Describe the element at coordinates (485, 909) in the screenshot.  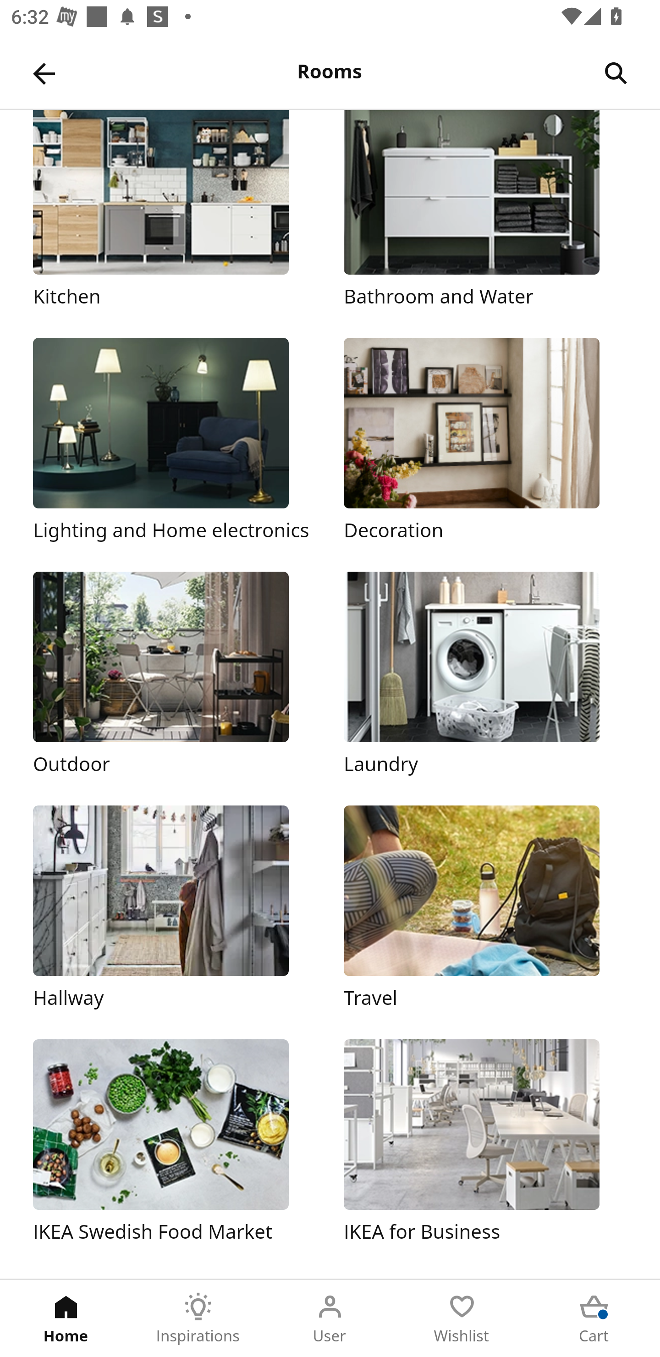
I see `Travel` at that location.